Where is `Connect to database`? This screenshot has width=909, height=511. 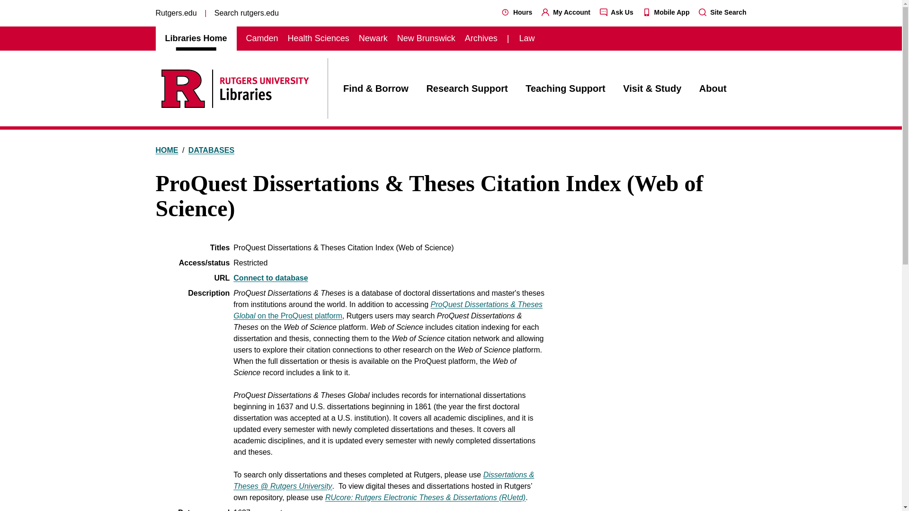 Connect to database is located at coordinates (271, 278).